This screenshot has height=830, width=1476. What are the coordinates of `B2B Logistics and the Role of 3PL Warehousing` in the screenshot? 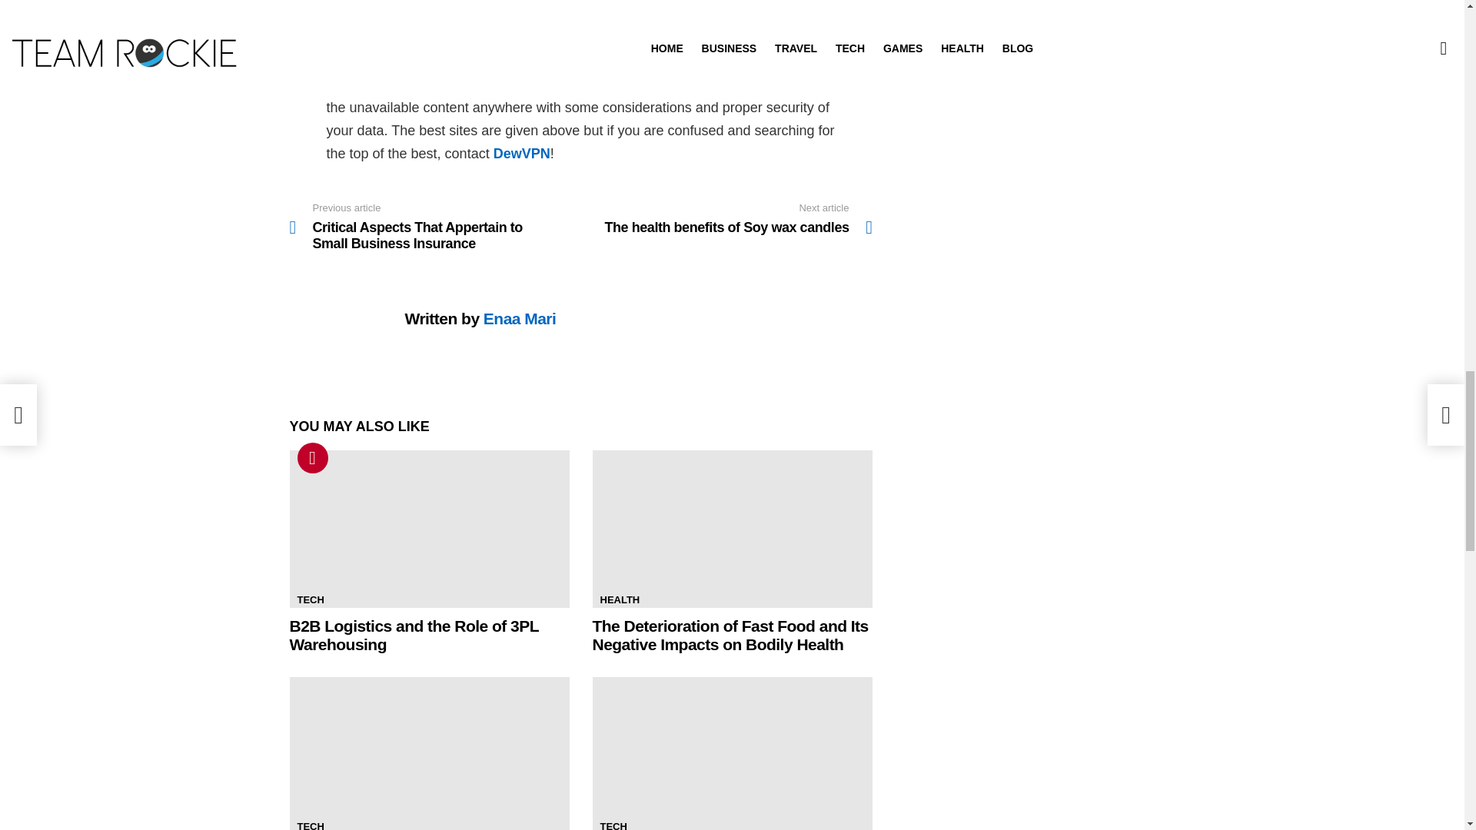 It's located at (613, 824).